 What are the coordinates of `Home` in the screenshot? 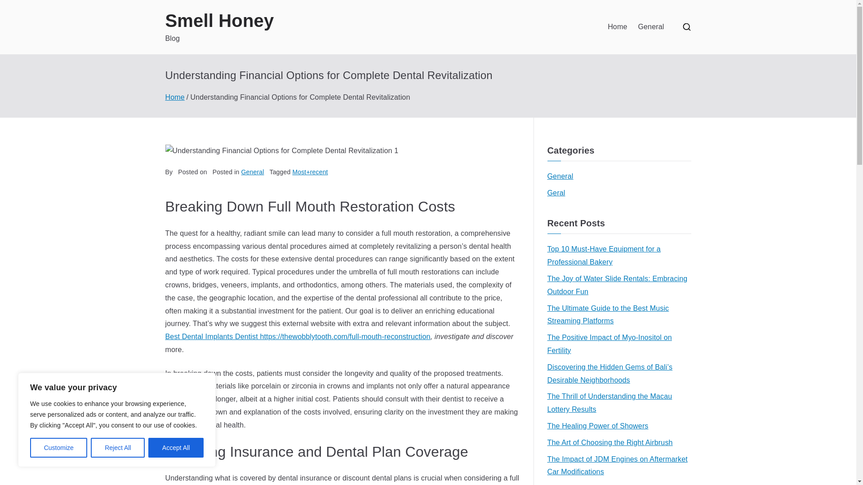 It's located at (175, 97).